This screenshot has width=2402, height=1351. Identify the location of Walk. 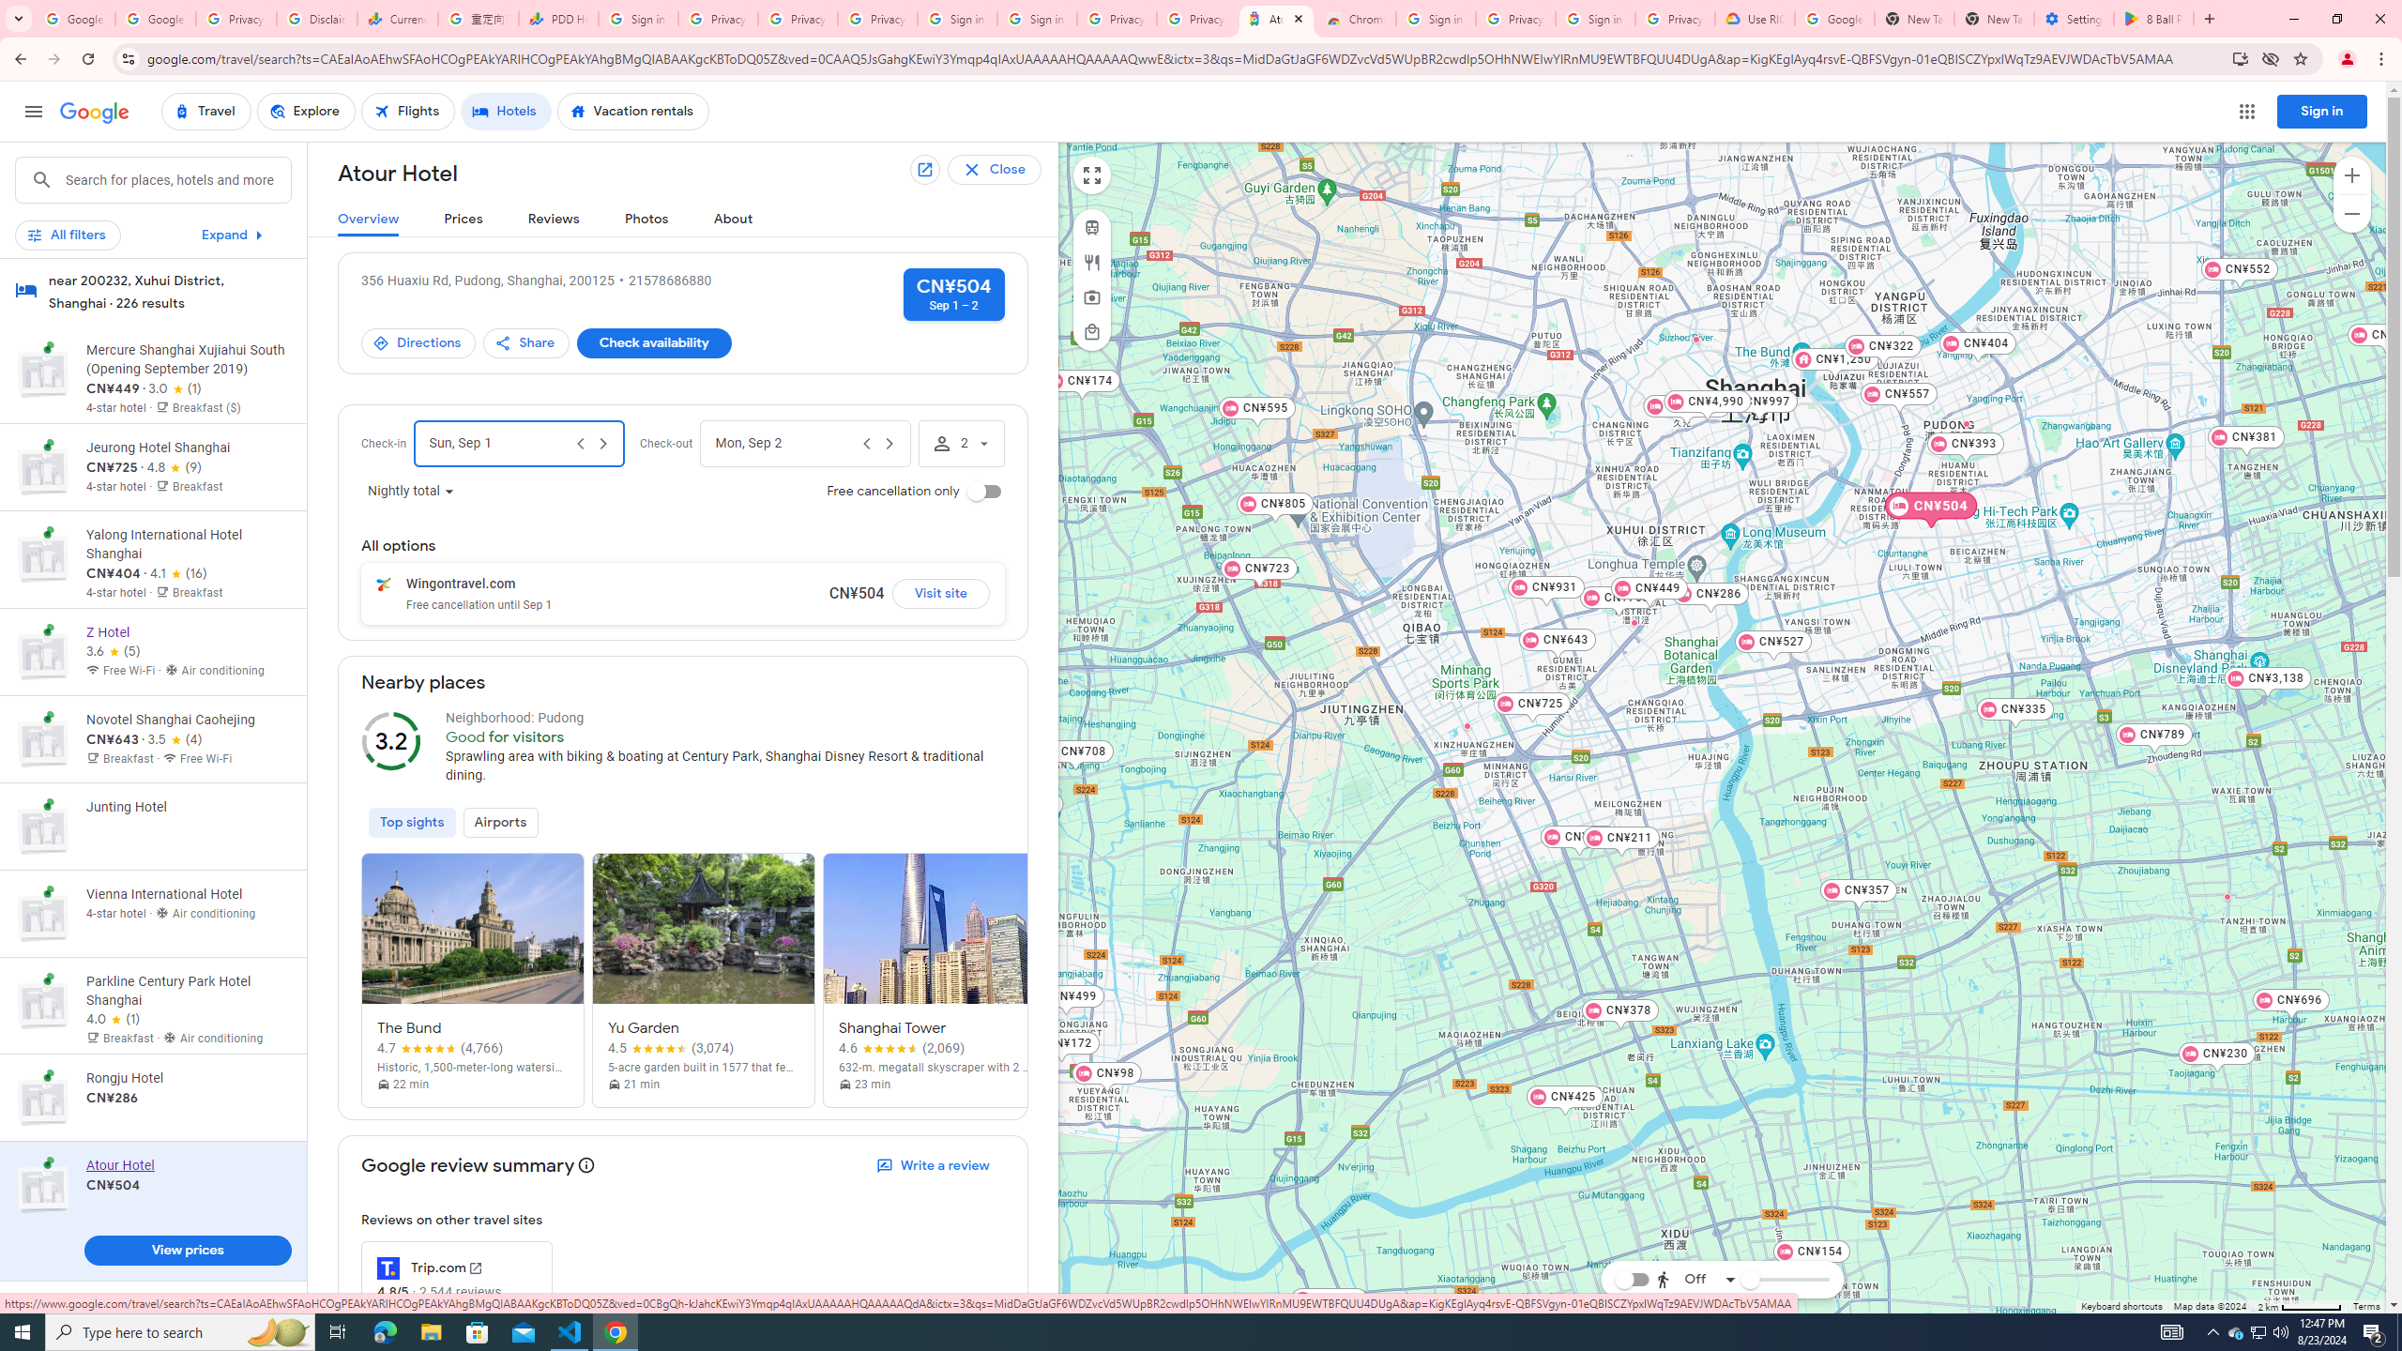
(1692, 1185).